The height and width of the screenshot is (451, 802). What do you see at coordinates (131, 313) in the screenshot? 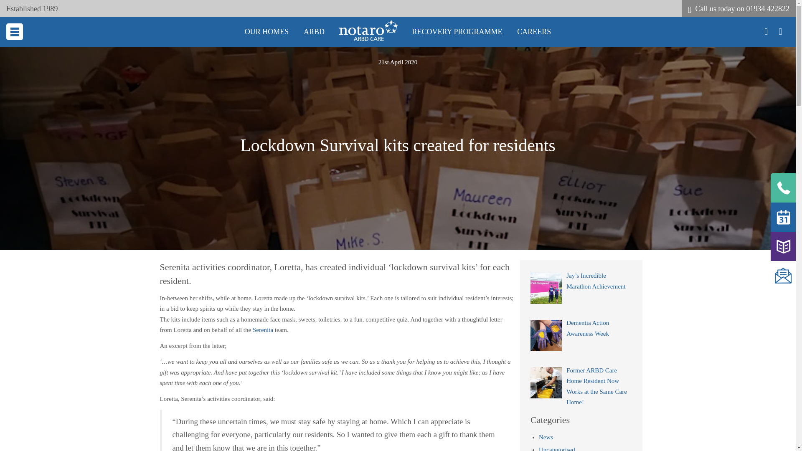
I see `Download a Brochure` at bounding box center [131, 313].